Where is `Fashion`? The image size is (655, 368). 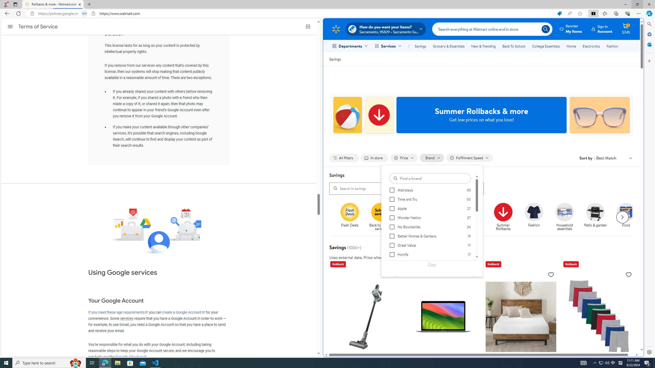 Fashion is located at coordinates (536, 217).